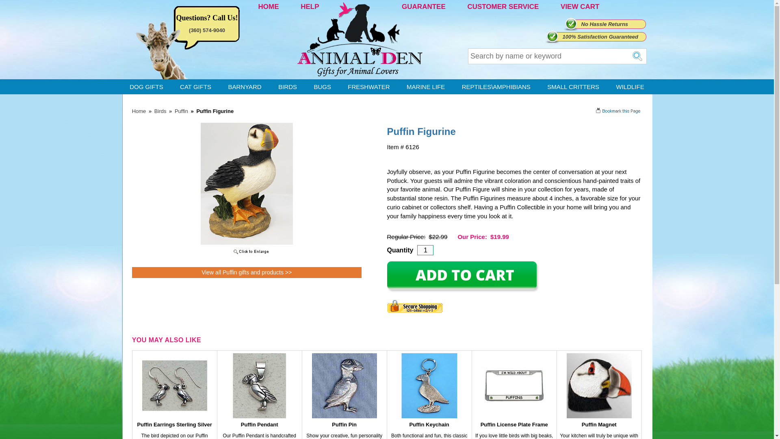  I want to click on Puffin Figurine, so click(247, 254).